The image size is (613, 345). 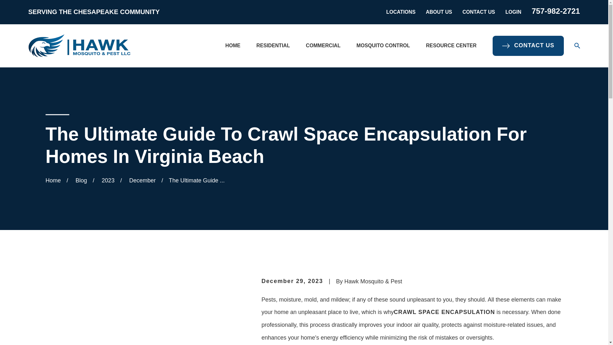 What do you see at coordinates (383, 45) in the screenshot?
I see `MOSQUITO CONTROL` at bounding box center [383, 45].